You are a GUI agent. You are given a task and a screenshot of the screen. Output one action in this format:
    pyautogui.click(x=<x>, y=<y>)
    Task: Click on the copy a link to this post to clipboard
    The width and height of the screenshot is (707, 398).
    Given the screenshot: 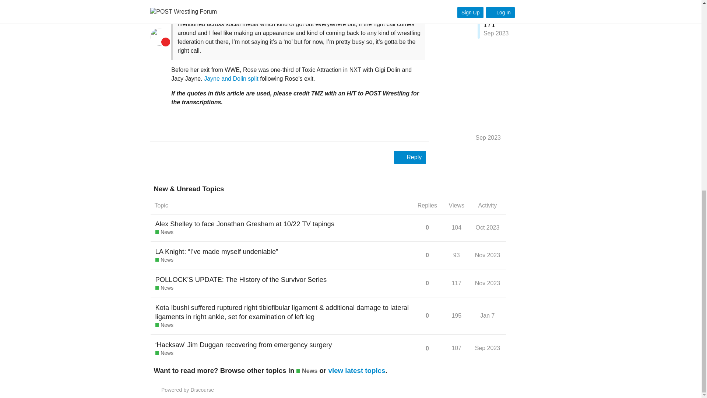 What is the action you would take?
    pyautogui.click(x=422, y=128)
    